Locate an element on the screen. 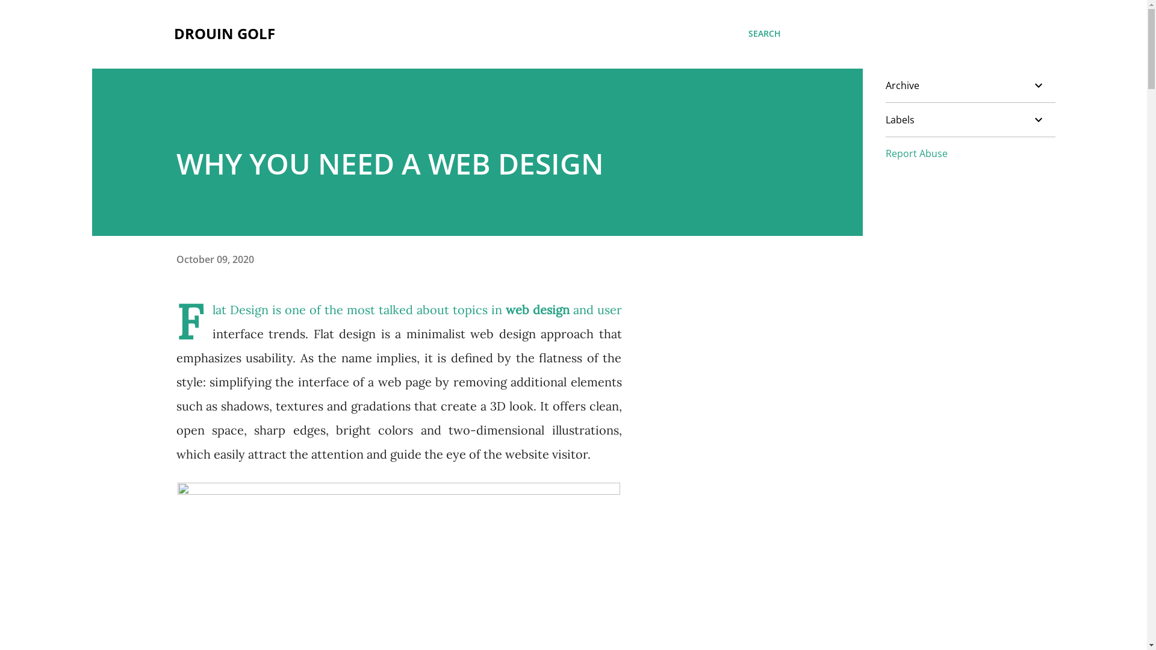 The height and width of the screenshot is (650, 1156). October 09, 2020 is located at coordinates (214, 259).